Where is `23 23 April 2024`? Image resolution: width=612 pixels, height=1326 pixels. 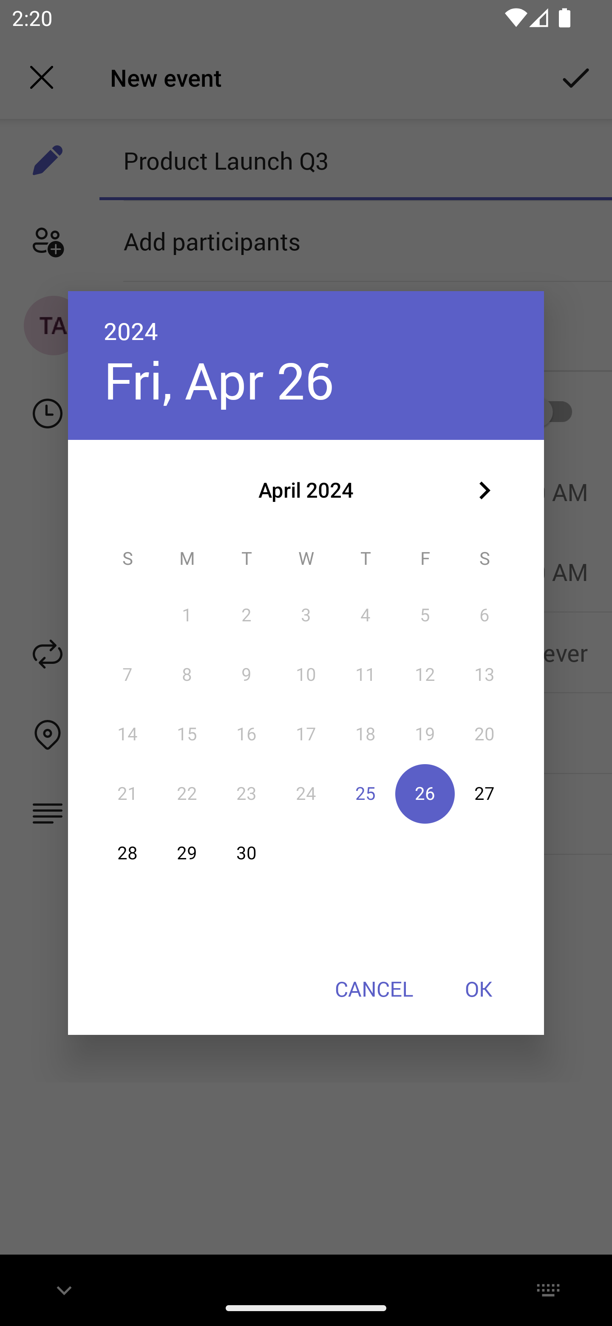 23 23 April 2024 is located at coordinates (246, 793).